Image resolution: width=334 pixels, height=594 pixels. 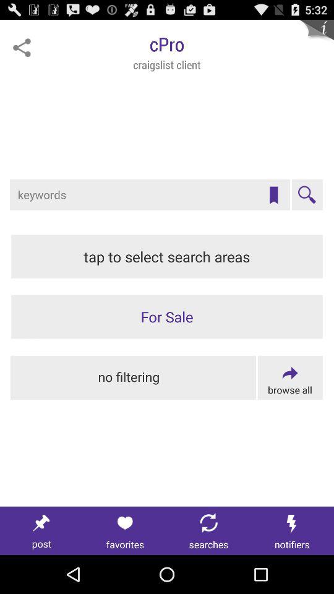 I want to click on no filtering, so click(x=134, y=377).